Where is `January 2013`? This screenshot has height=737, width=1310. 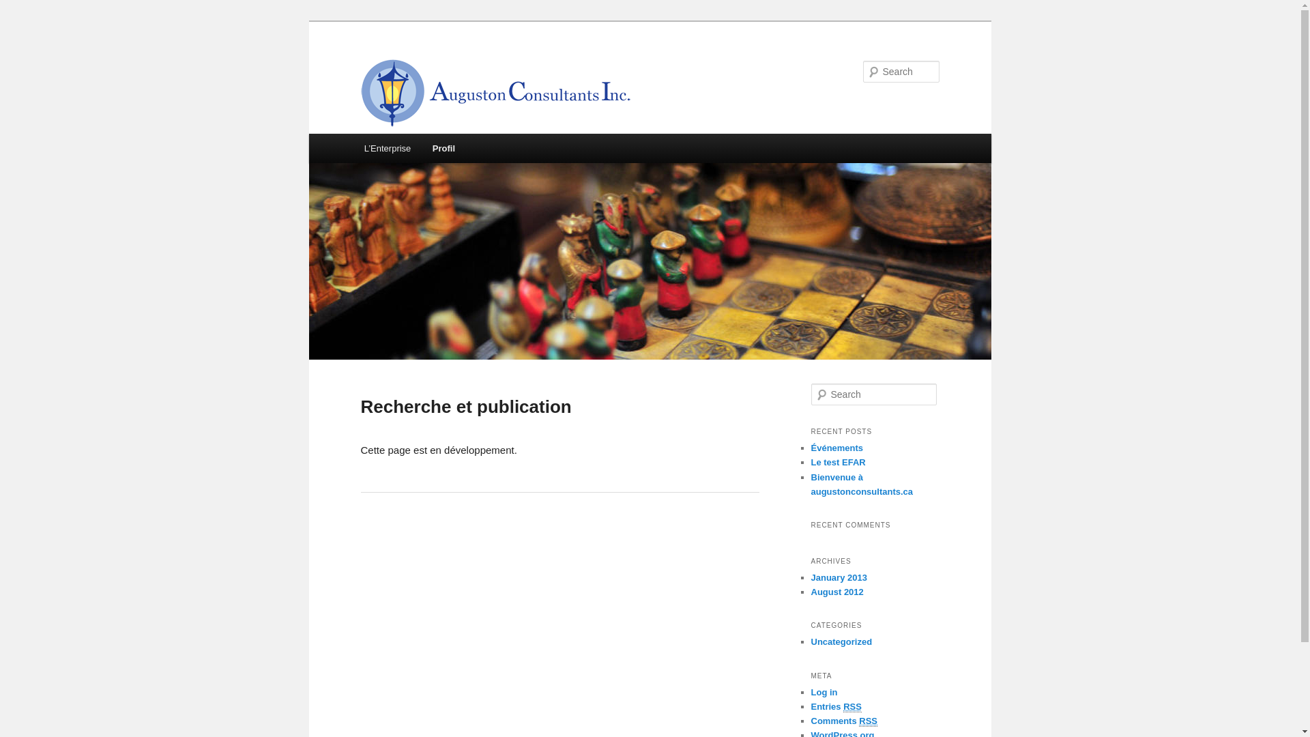 January 2013 is located at coordinates (839, 577).